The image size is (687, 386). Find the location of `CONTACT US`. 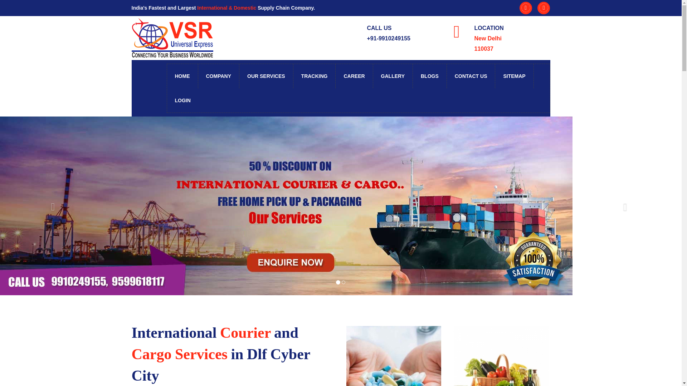

CONTACT US is located at coordinates (471, 76).